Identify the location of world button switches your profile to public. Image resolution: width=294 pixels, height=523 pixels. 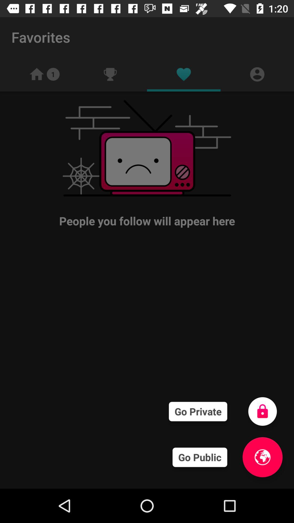
(262, 457).